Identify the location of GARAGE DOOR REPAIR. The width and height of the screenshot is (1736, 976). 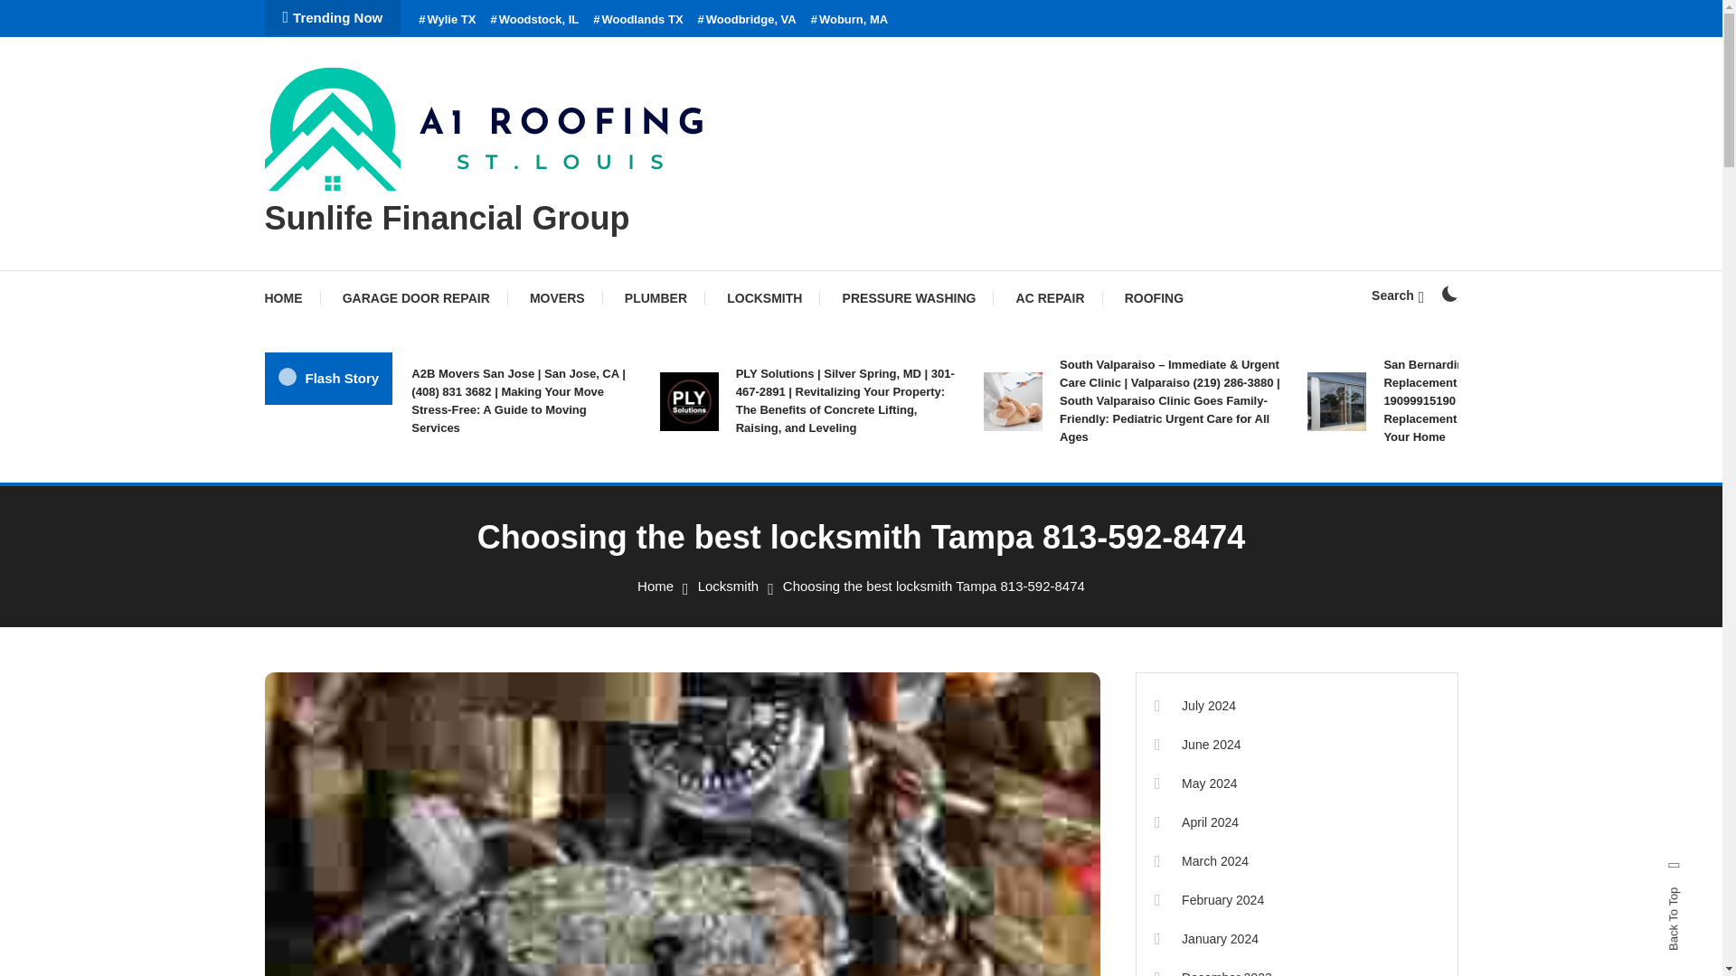
(416, 298).